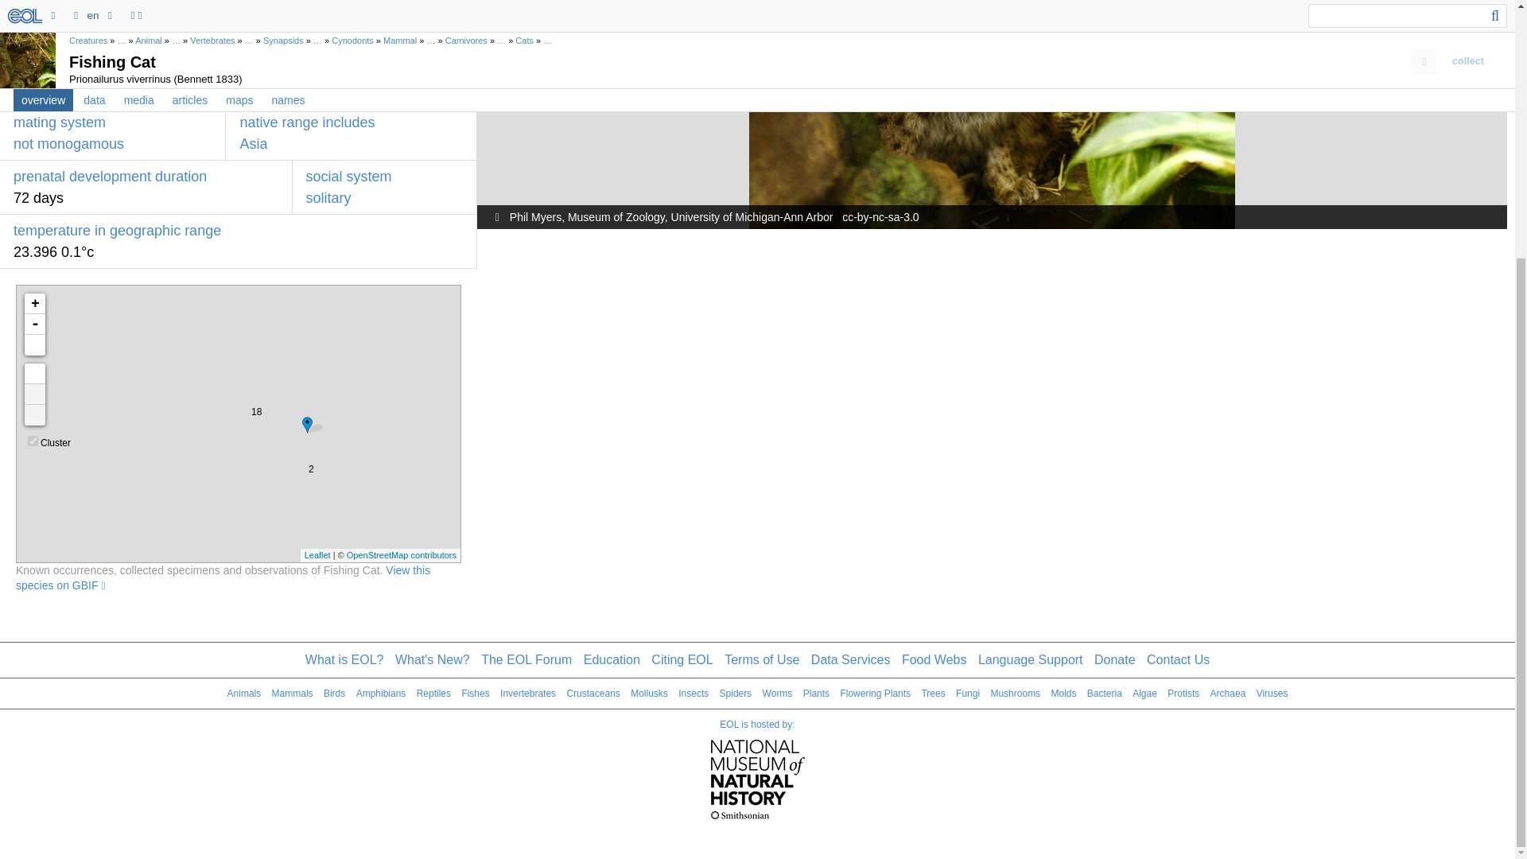 The image size is (1527, 859). What do you see at coordinates (35, 373) in the screenshot?
I see `Go to home map view` at bounding box center [35, 373].